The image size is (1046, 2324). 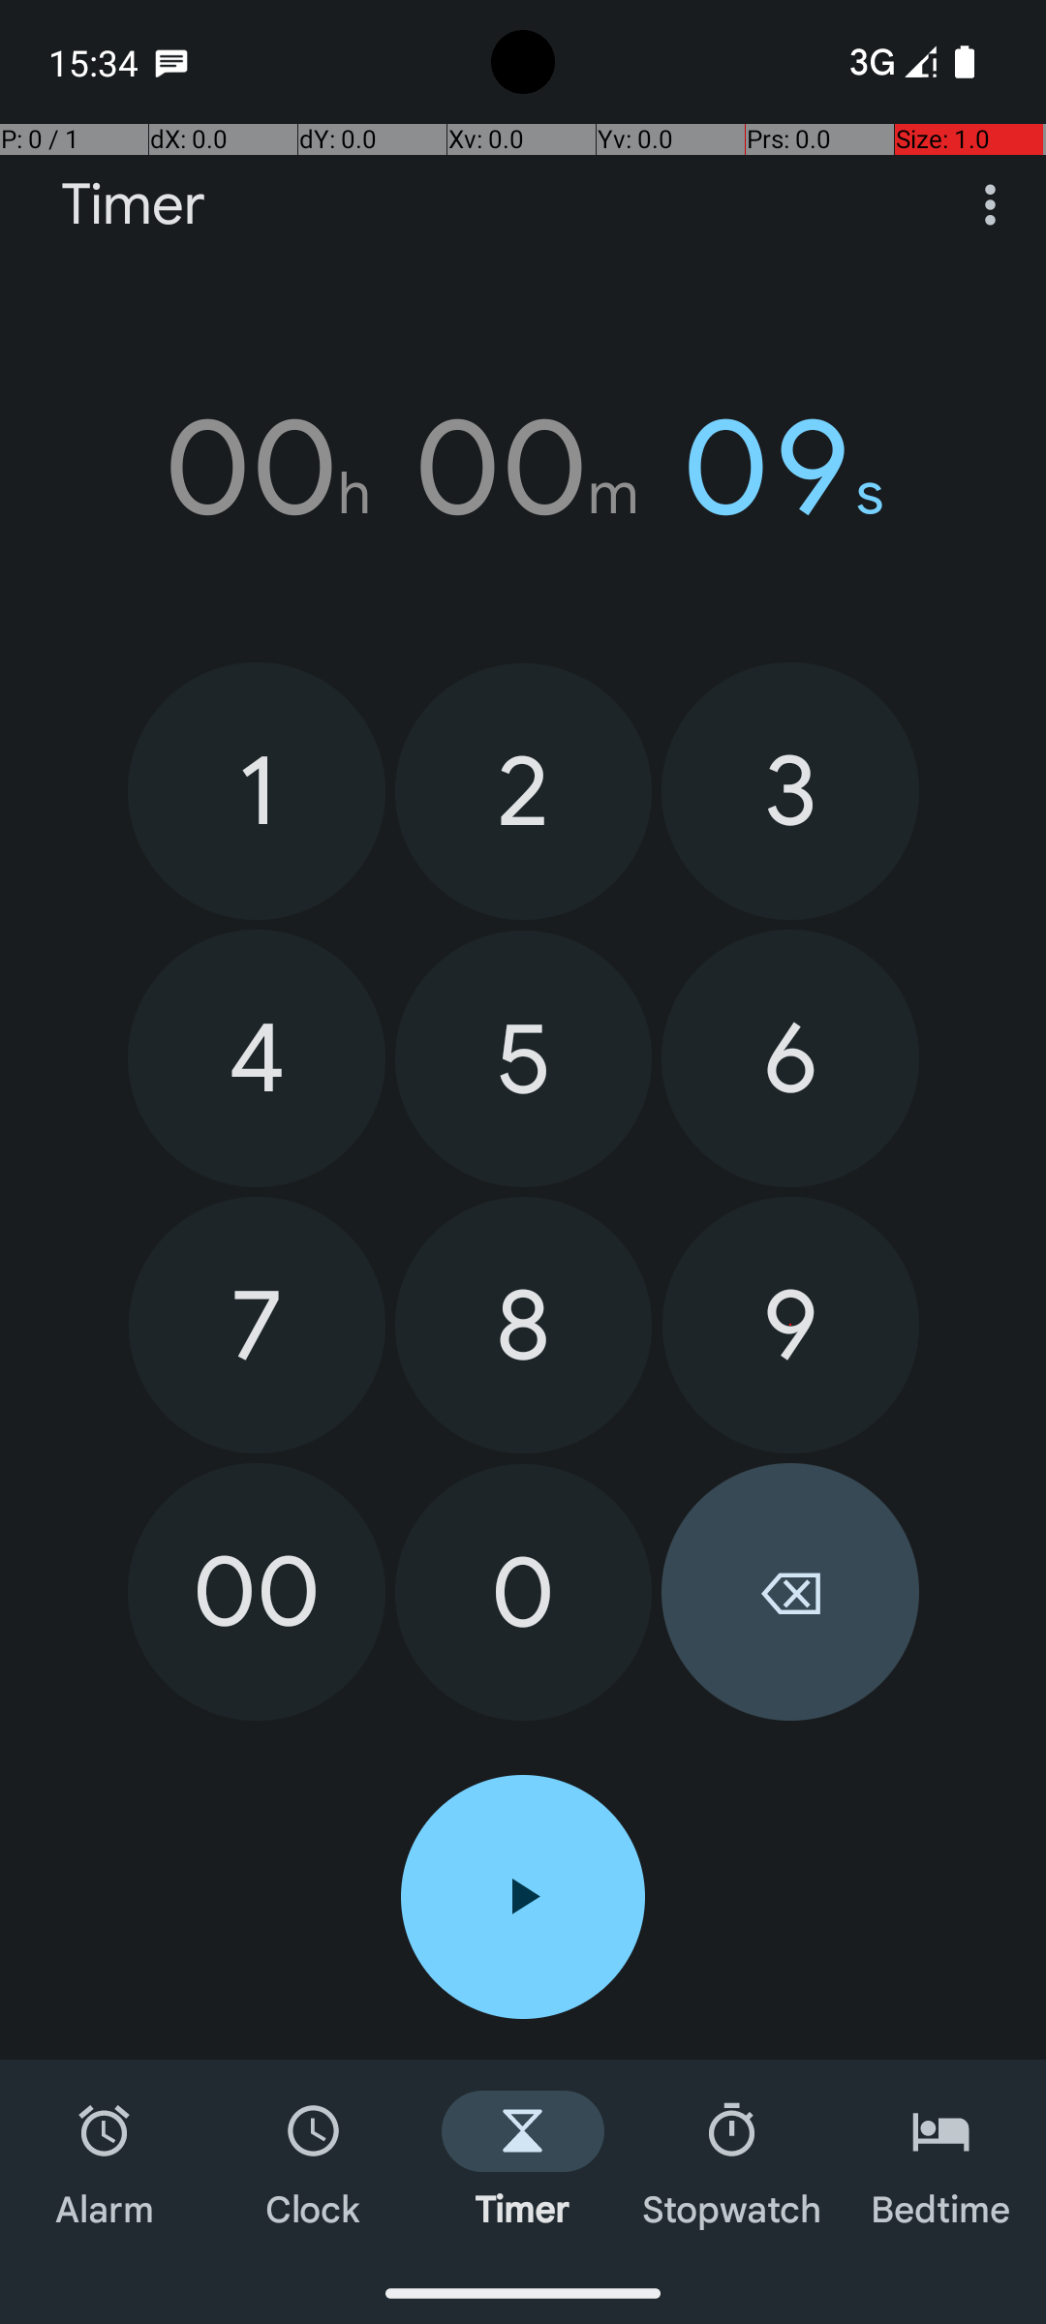 What do you see at coordinates (134, 205) in the screenshot?
I see `Timer` at bounding box center [134, 205].